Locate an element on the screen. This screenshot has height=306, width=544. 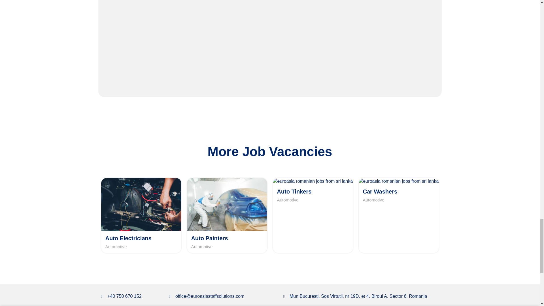
Auto Painters is located at coordinates (209, 238).